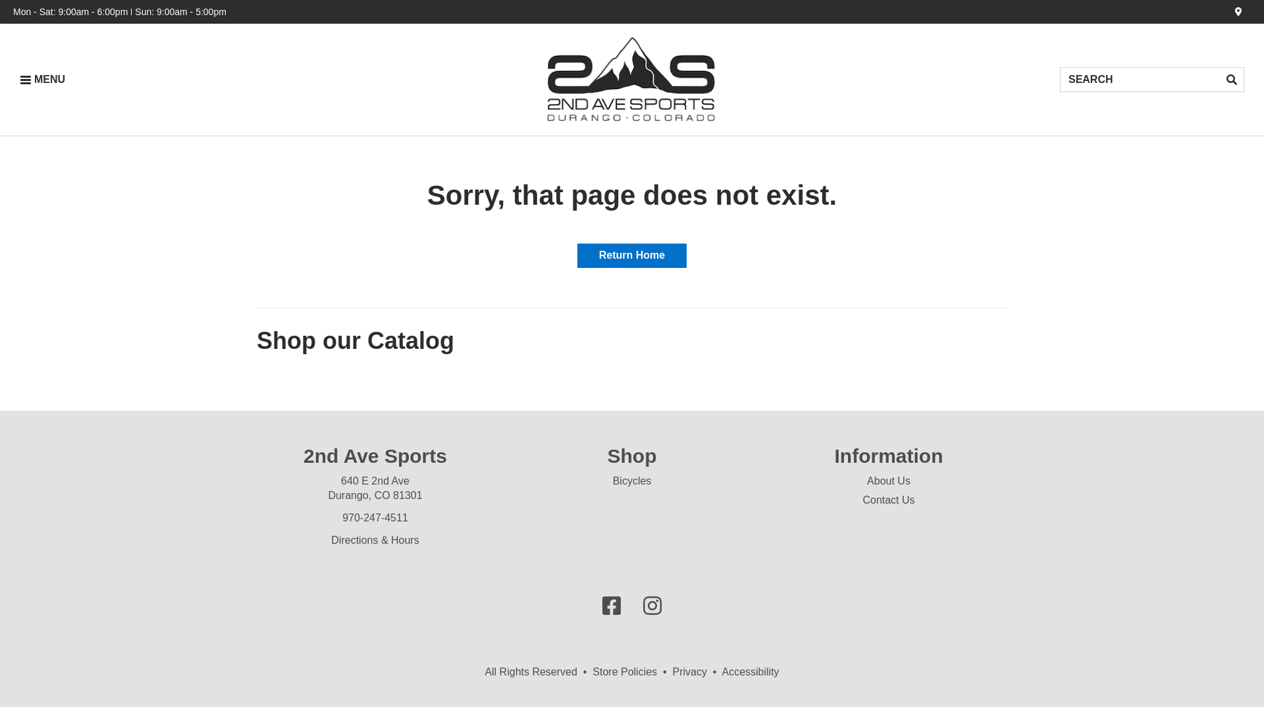 The width and height of the screenshot is (1264, 711). Describe the element at coordinates (375, 540) in the screenshot. I see `Directions & Hours` at that location.